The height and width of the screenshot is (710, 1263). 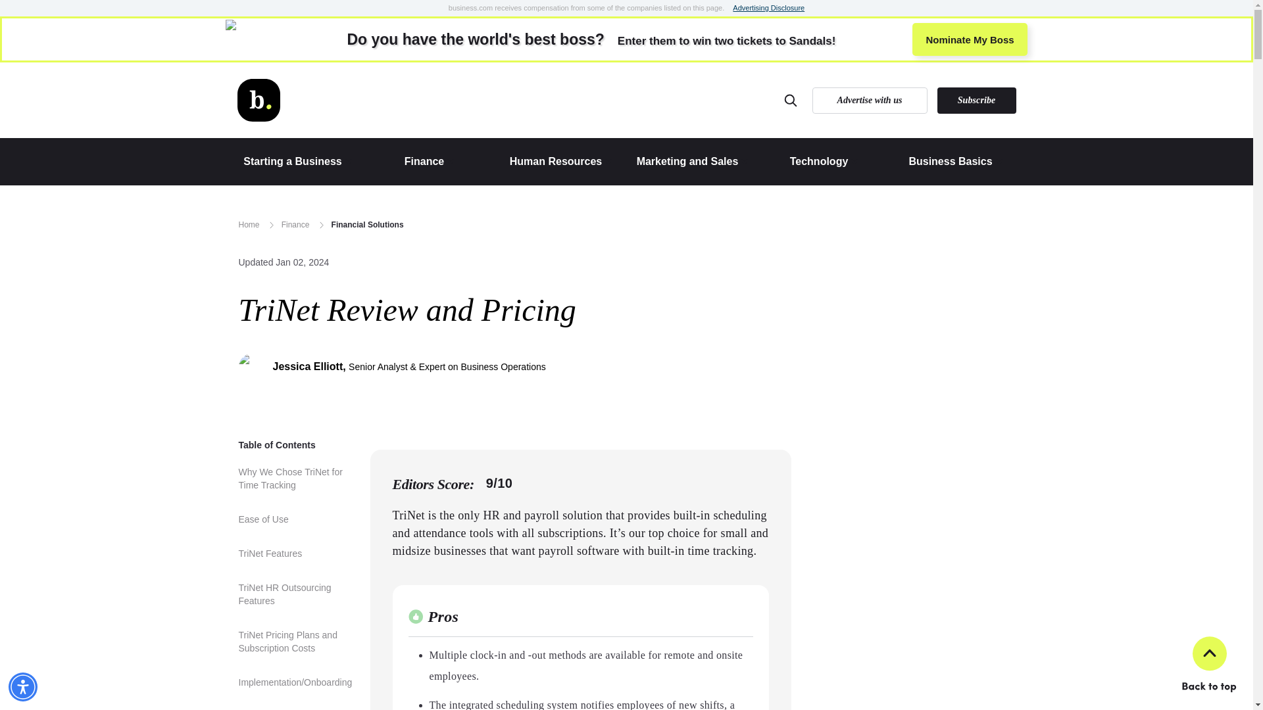 I want to click on Arrow, so click(x=429, y=161).